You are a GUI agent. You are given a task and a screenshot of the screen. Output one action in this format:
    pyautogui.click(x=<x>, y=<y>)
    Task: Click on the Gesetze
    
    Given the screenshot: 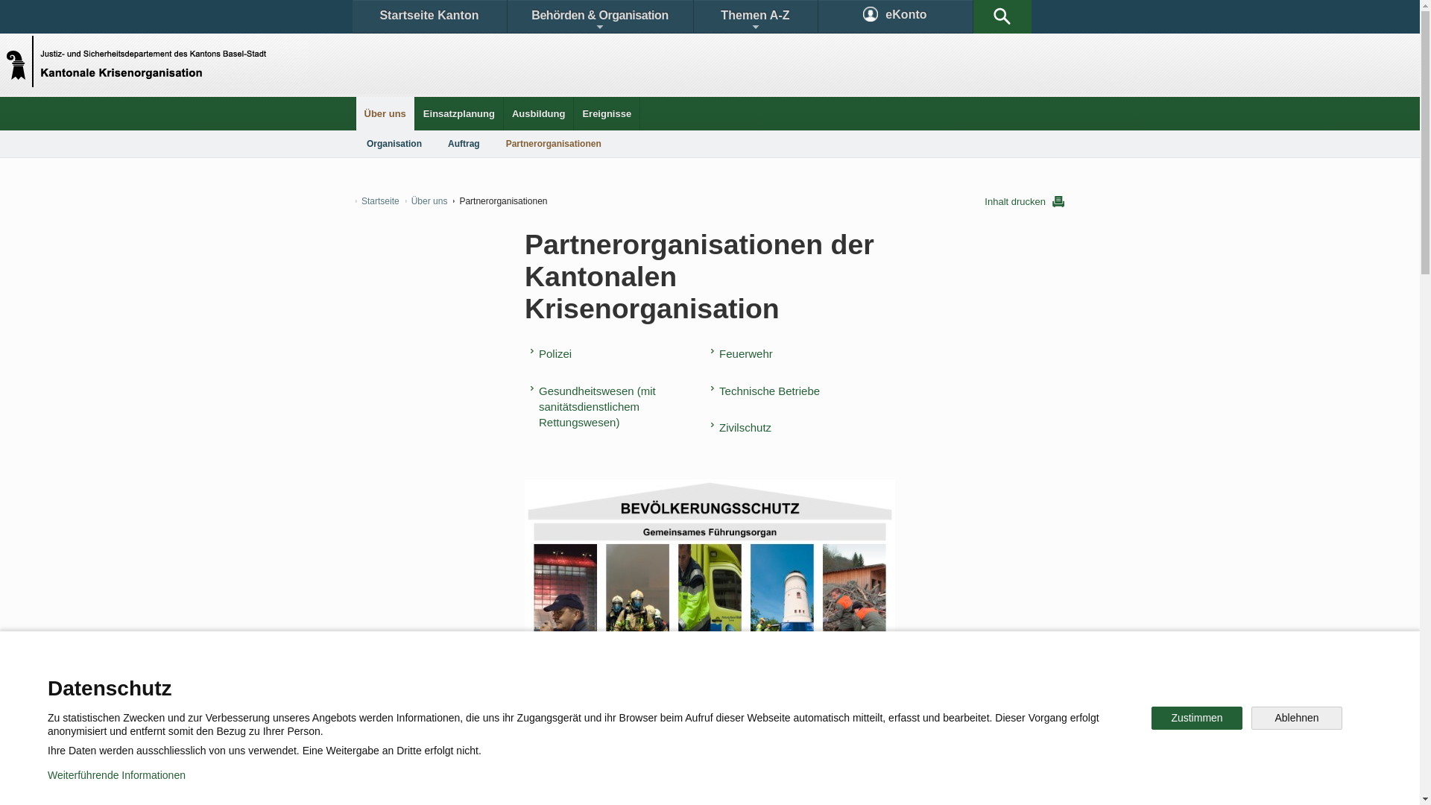 What is the action you would take?
    pyautogui.click(x=587, y=681)
    